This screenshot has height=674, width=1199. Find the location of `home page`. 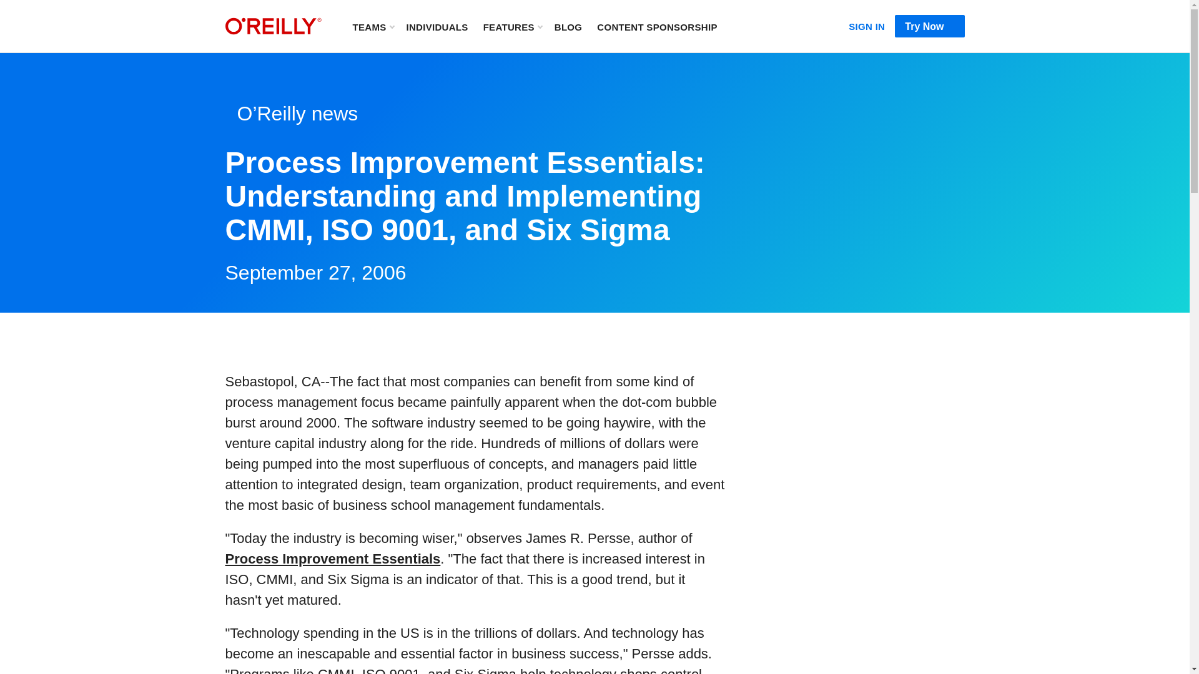

home page is located at coordinates (273, 26).